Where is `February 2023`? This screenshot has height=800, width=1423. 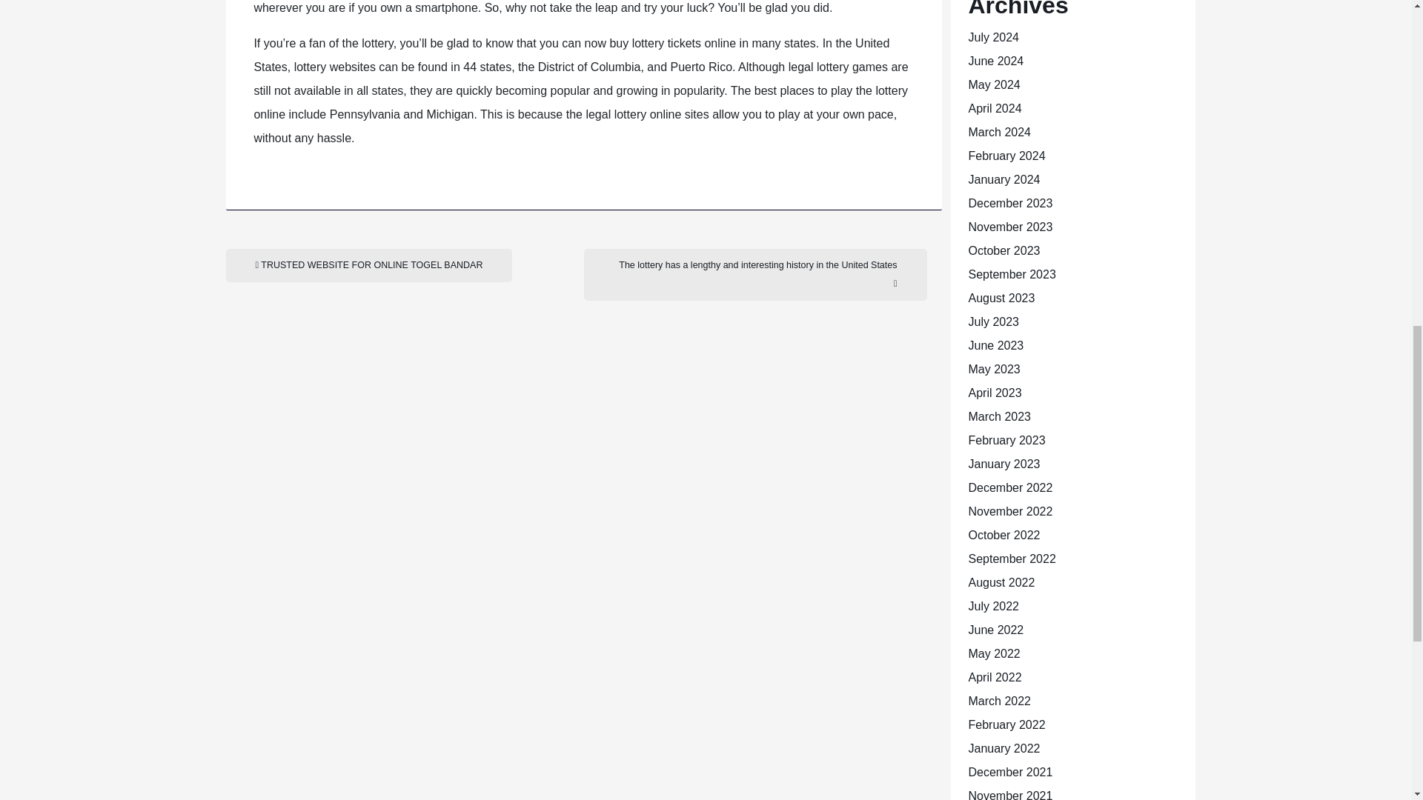 February 2023 is located at coordinates (1006, 440).